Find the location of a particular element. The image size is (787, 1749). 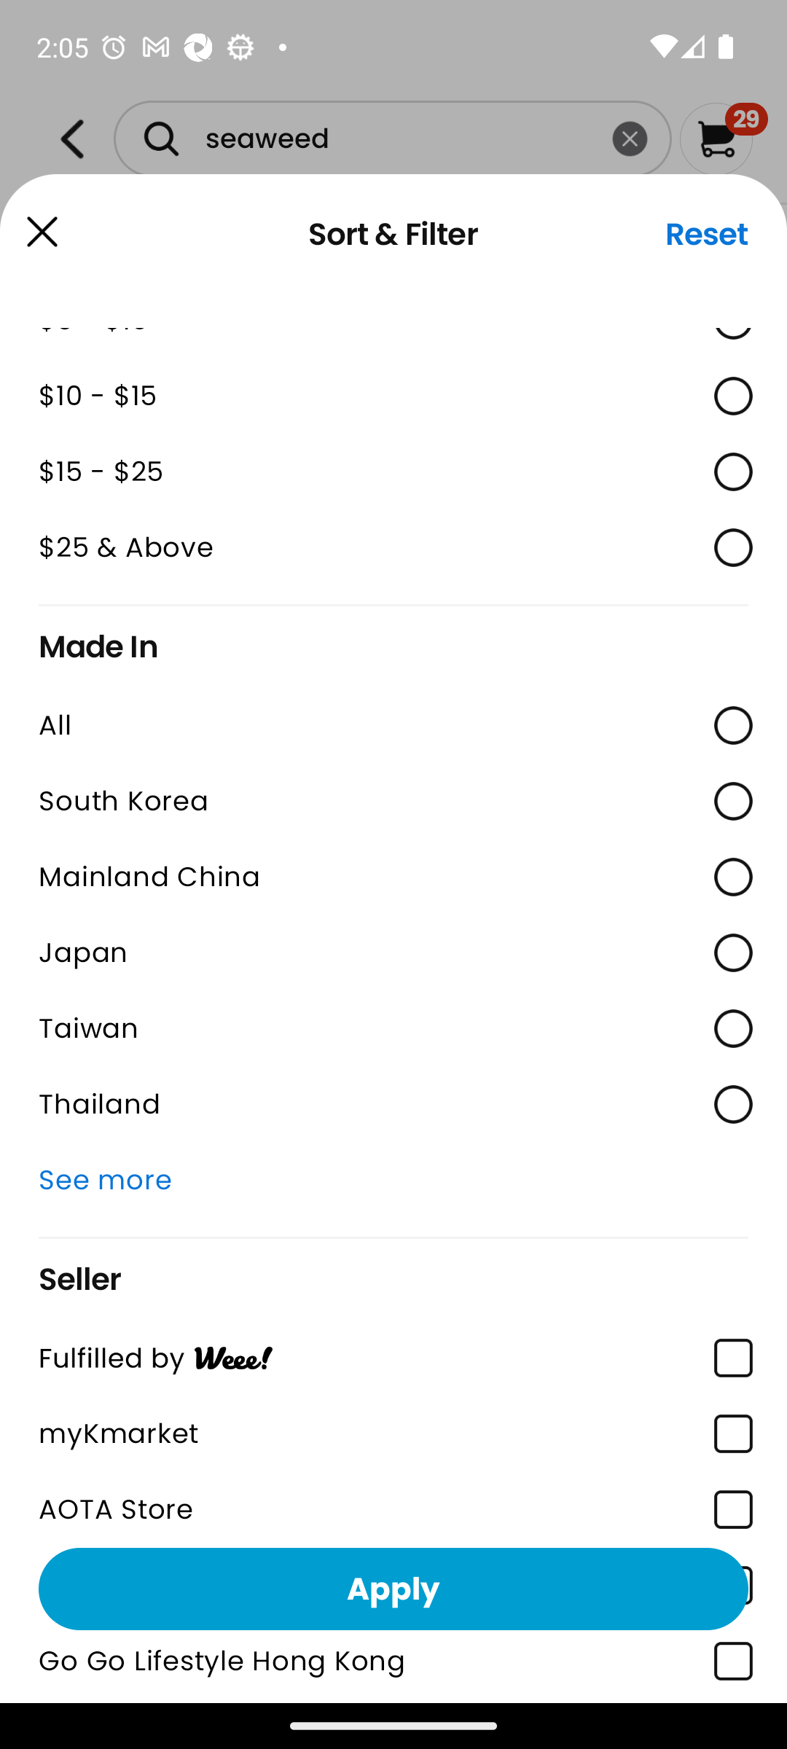

Reset is located at coordinates (707, 234).